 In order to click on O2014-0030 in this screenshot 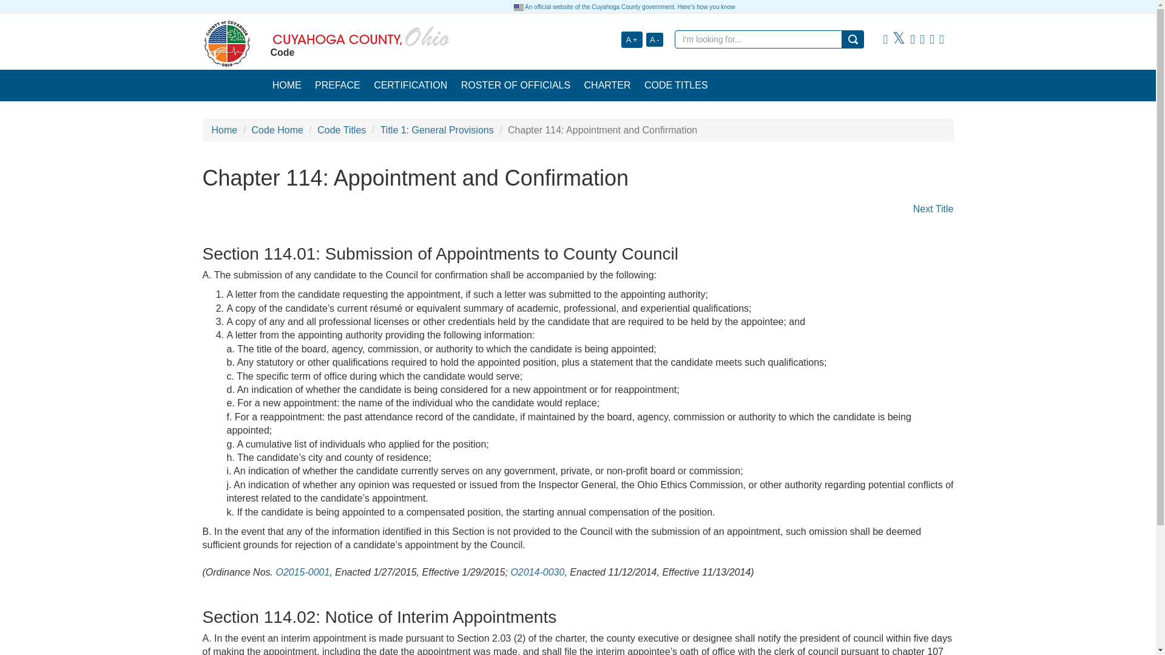, I will do `click(536, 572)`.